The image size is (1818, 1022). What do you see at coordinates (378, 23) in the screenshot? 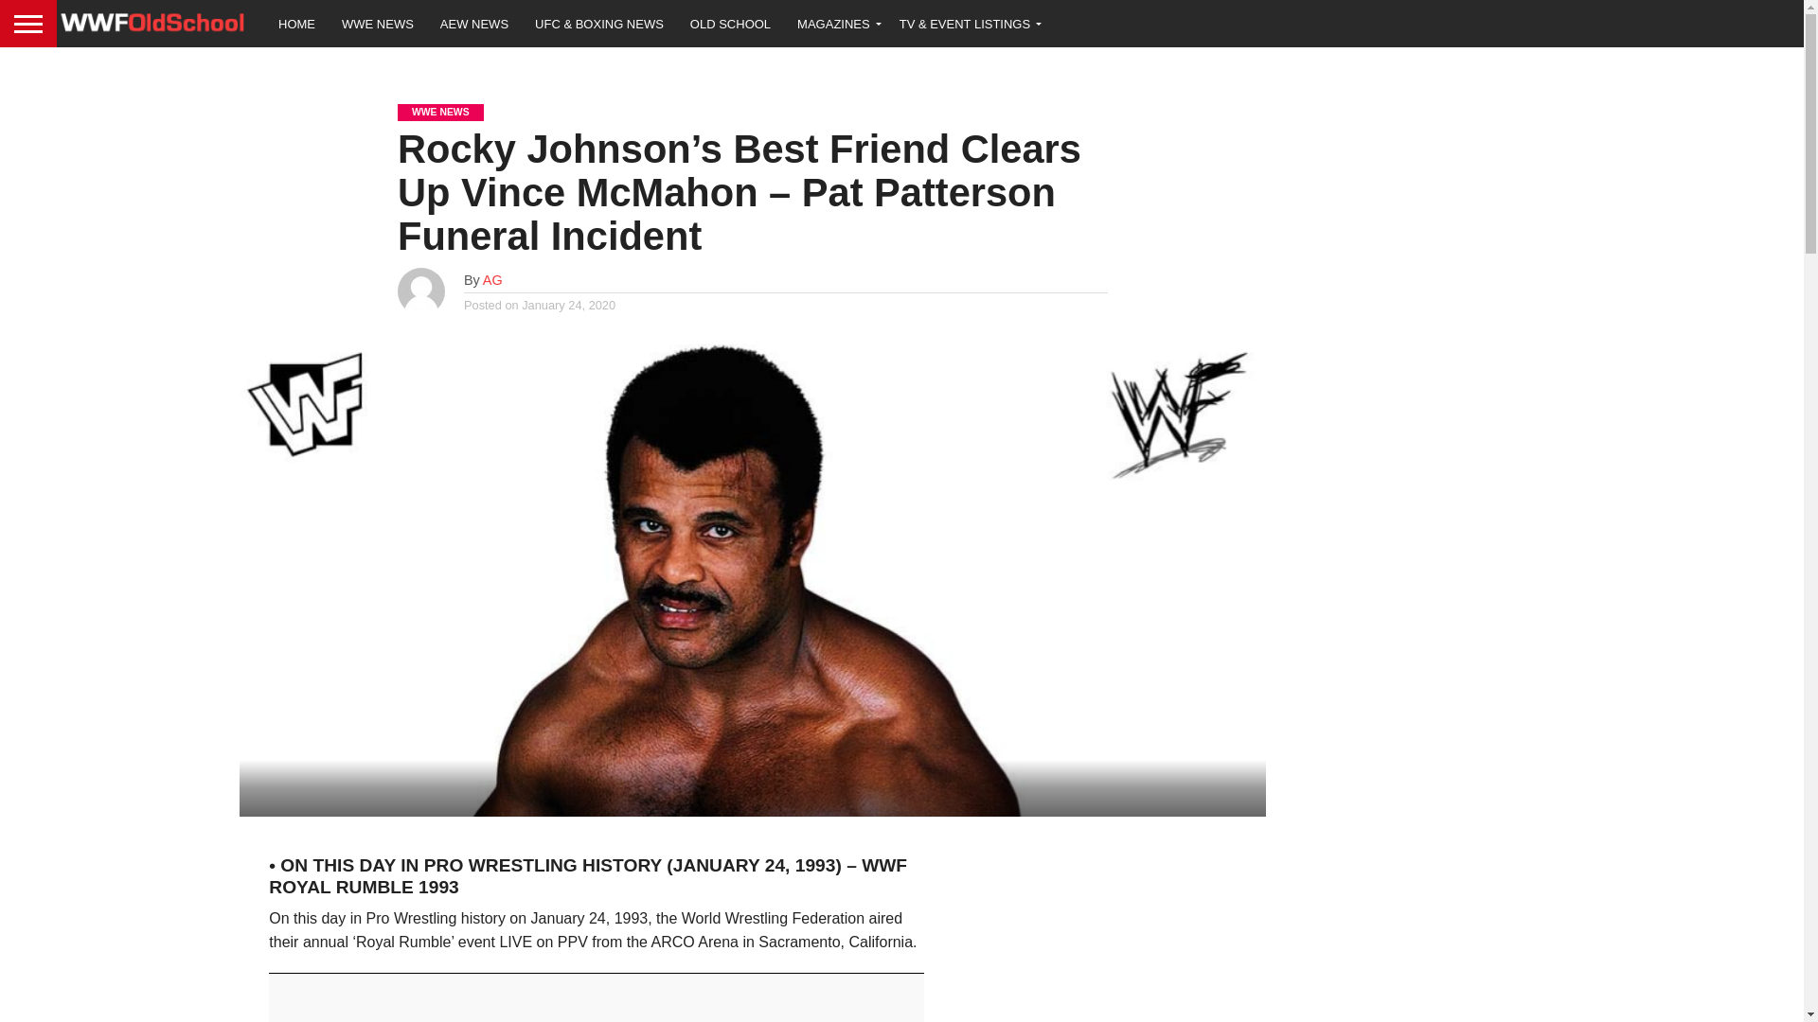
I see `WWE NEWS` at bounding box center [378, 23].